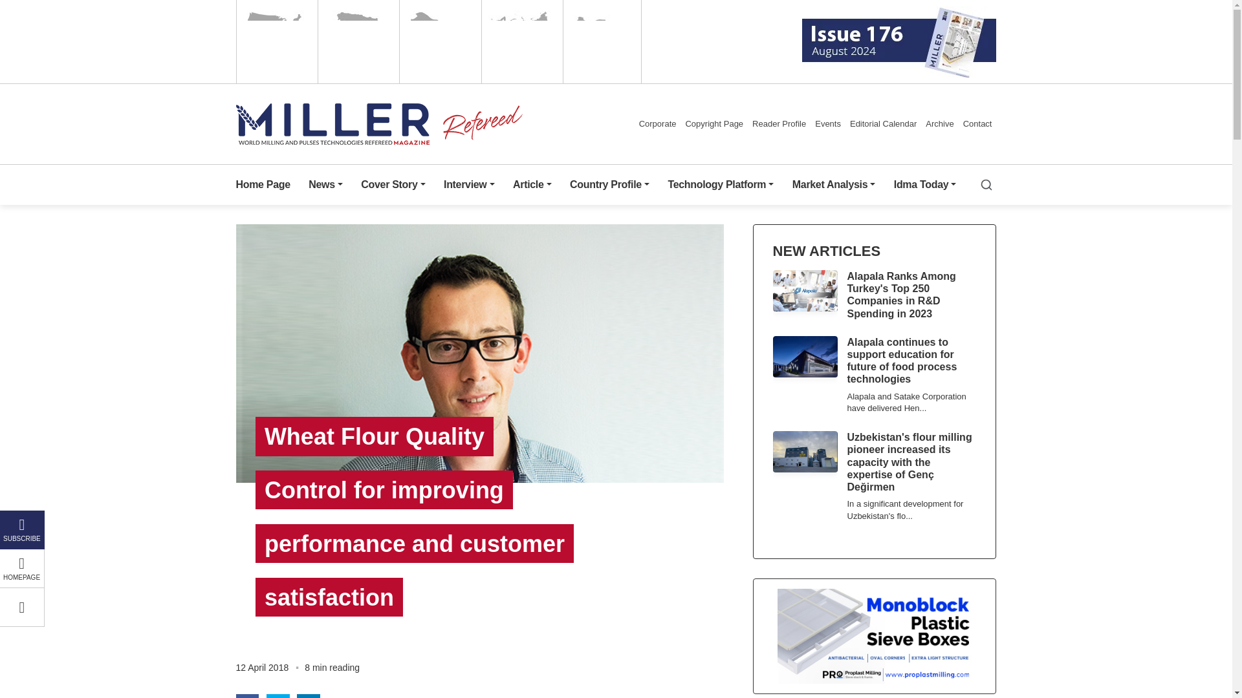  I want to click on Archive, so click(939, 123).